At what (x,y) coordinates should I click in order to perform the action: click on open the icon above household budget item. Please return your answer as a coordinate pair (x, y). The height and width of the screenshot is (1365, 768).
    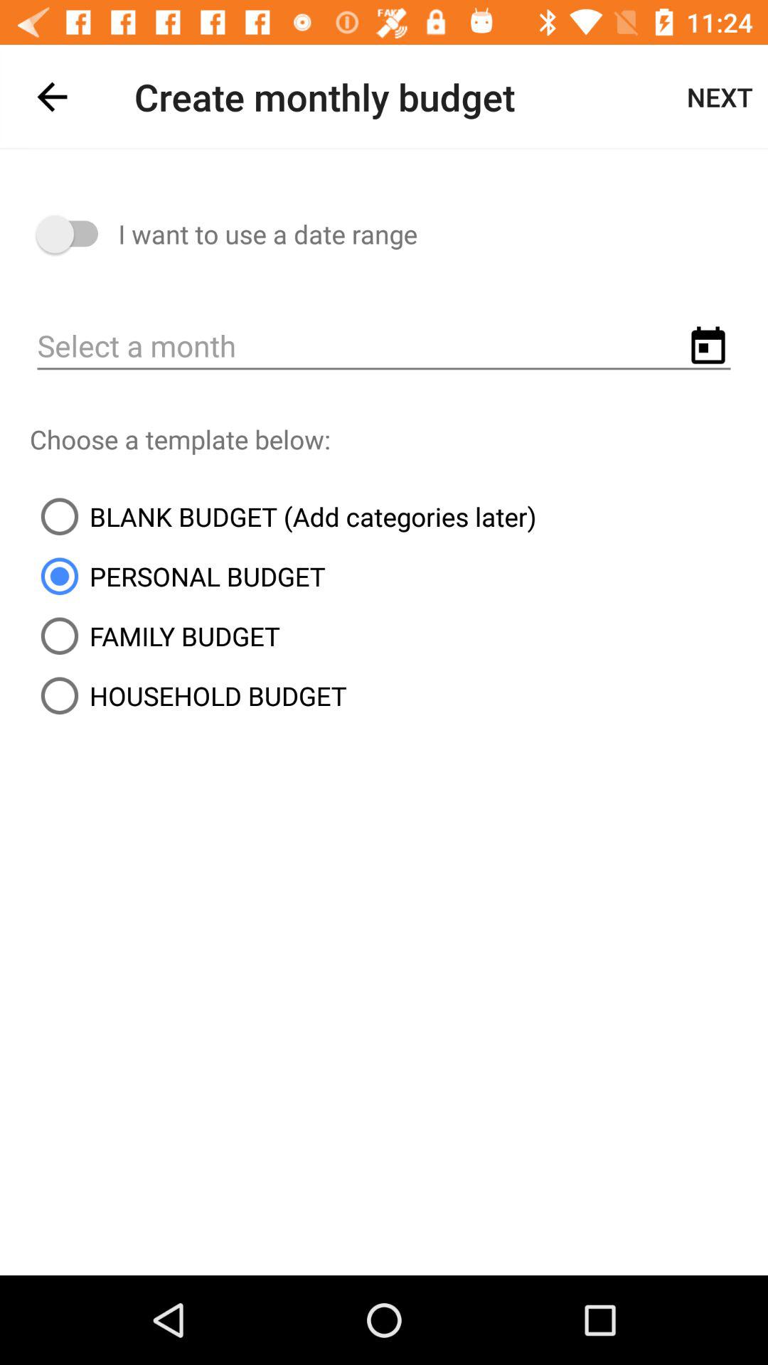
    Looking at the image, I should click on (155, 636).